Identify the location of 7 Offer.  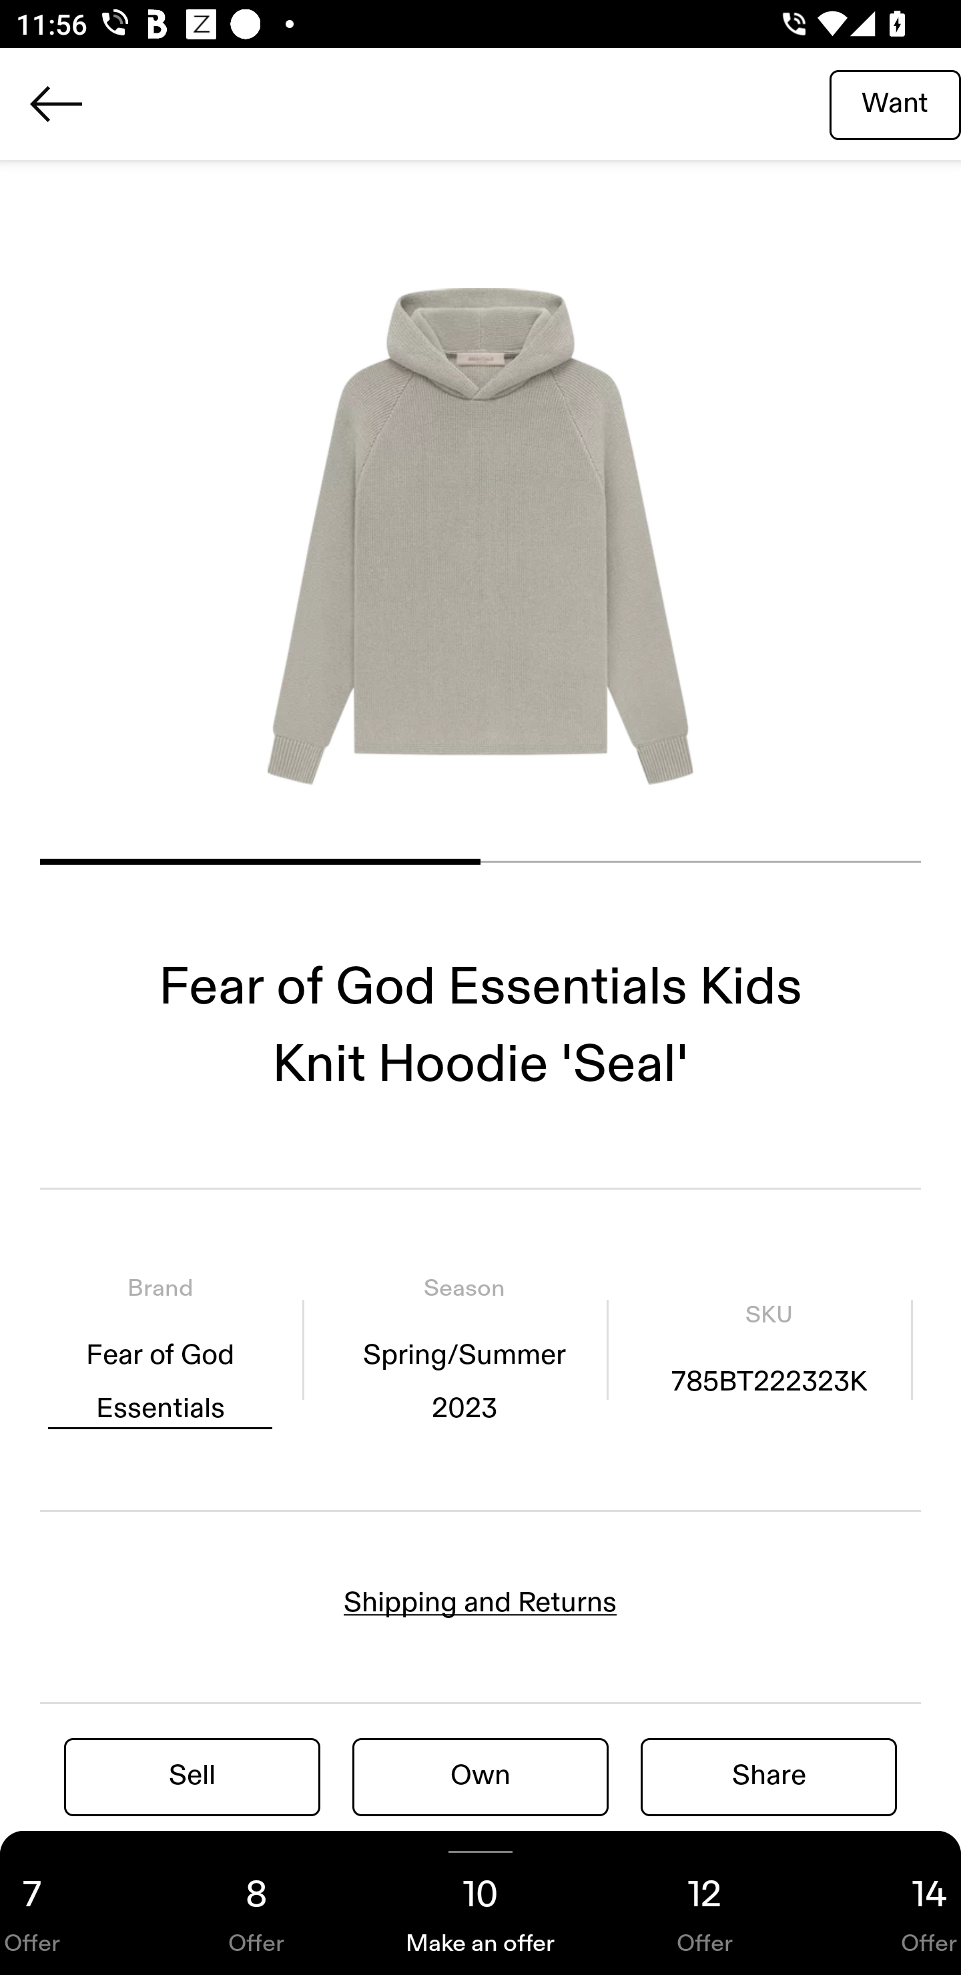
(72, 1903).